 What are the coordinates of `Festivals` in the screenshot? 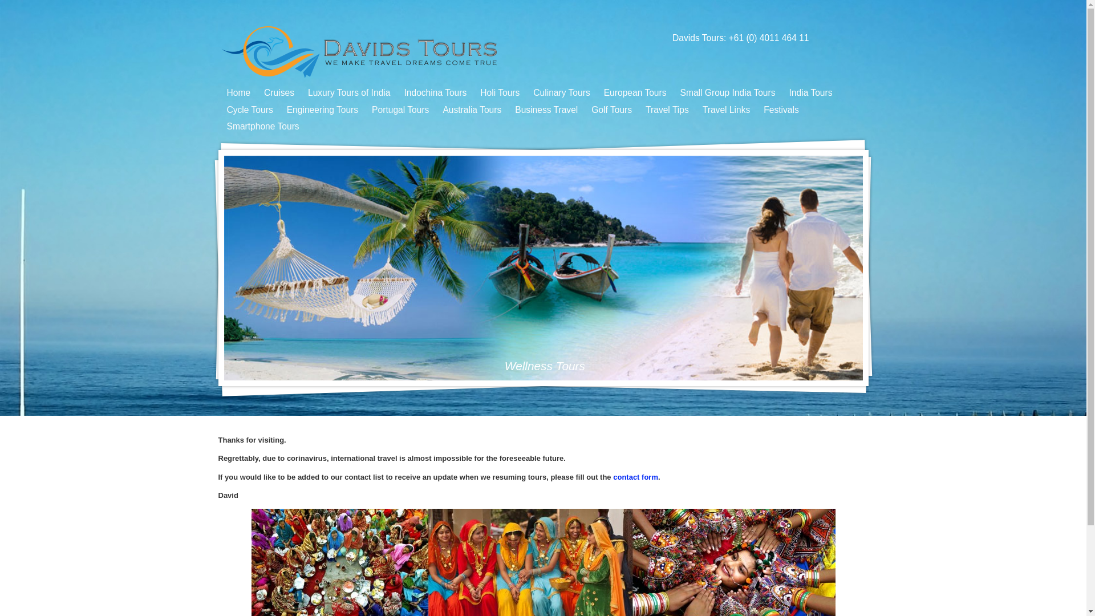 It's located at (781, 110).